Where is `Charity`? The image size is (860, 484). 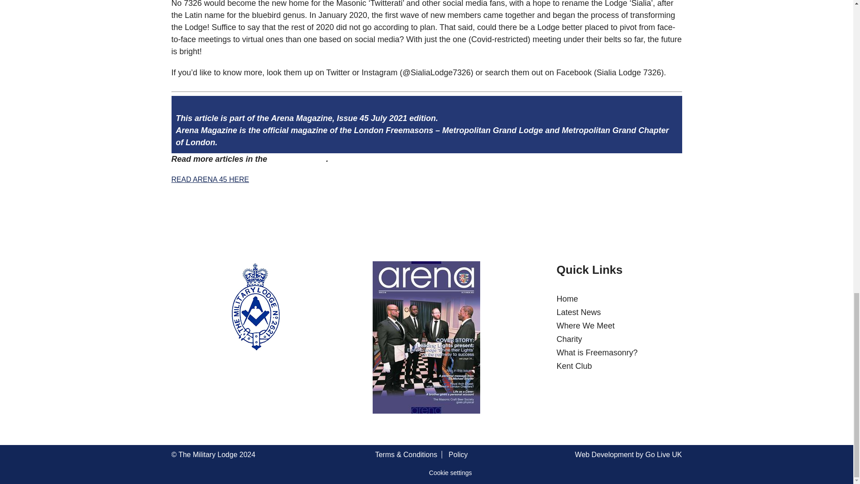 Charity is located at coordinates (569, 339).